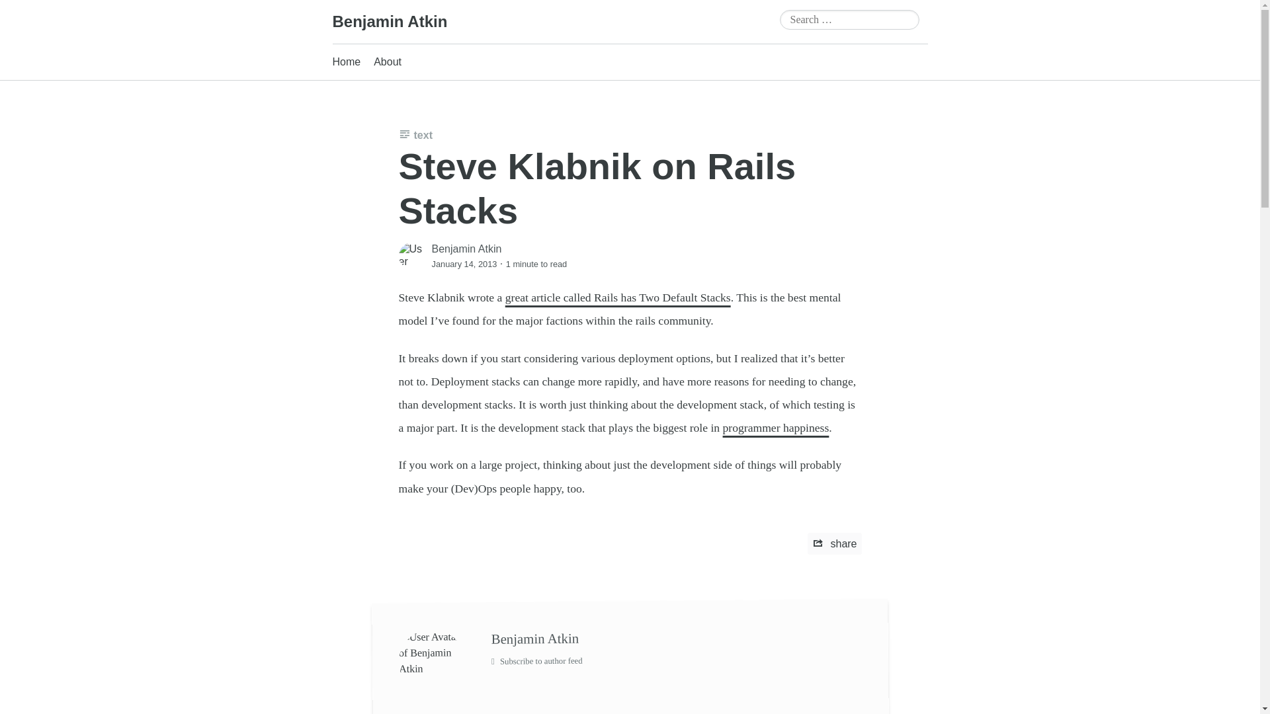 Image resolution: width=1270 pixels, height=714 pixels. Describe the element at coordinates (28, 12) in the screenshot. I see `Search` at that location.